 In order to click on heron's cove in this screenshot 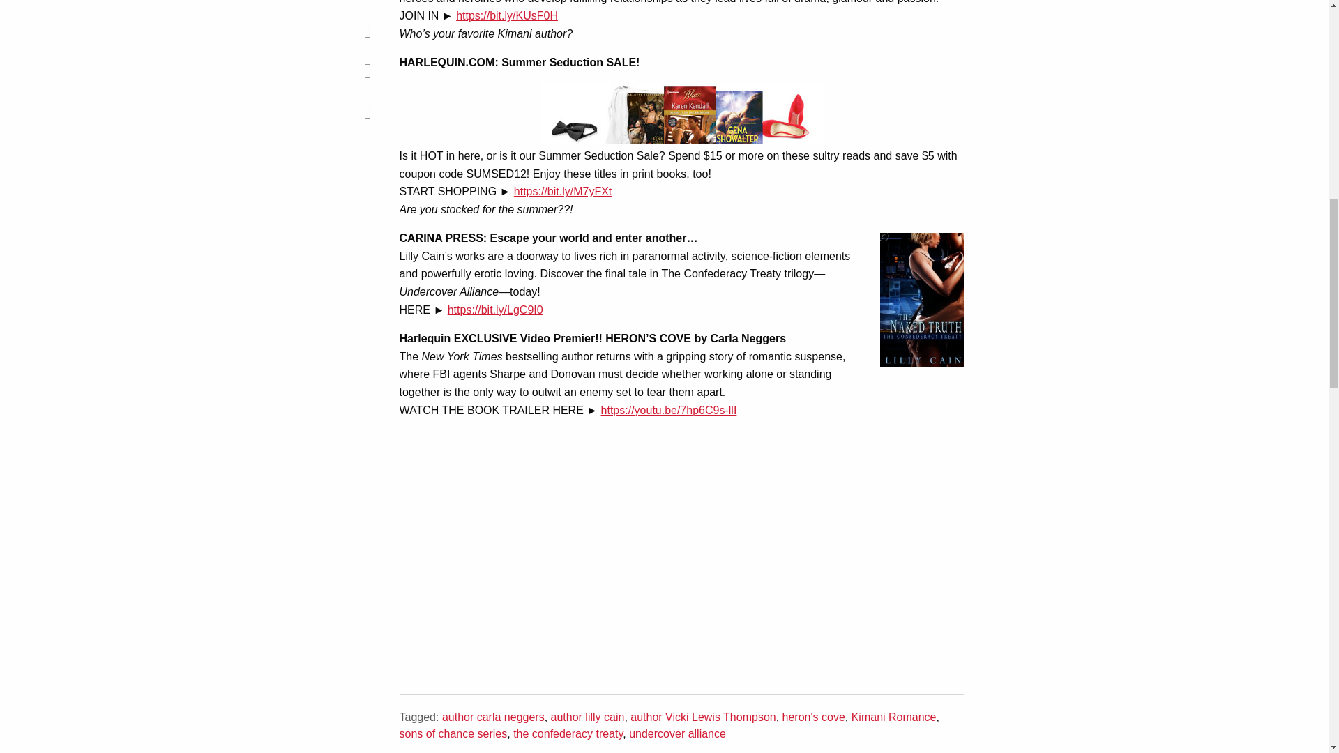, I will do `click(813, 717)`.